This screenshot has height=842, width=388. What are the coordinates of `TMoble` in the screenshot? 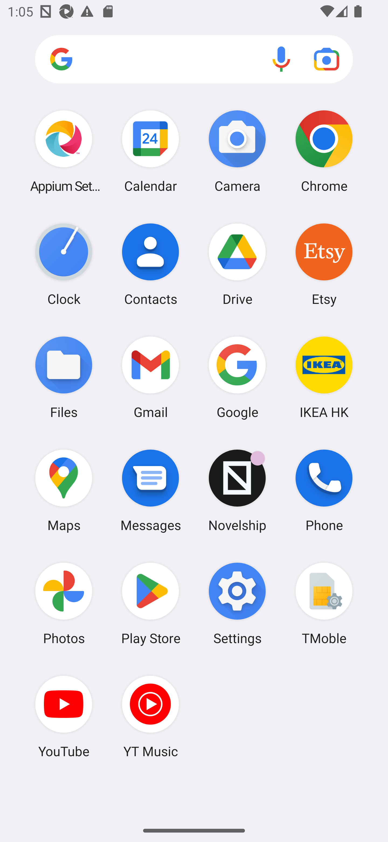 It's located at (324, 604).